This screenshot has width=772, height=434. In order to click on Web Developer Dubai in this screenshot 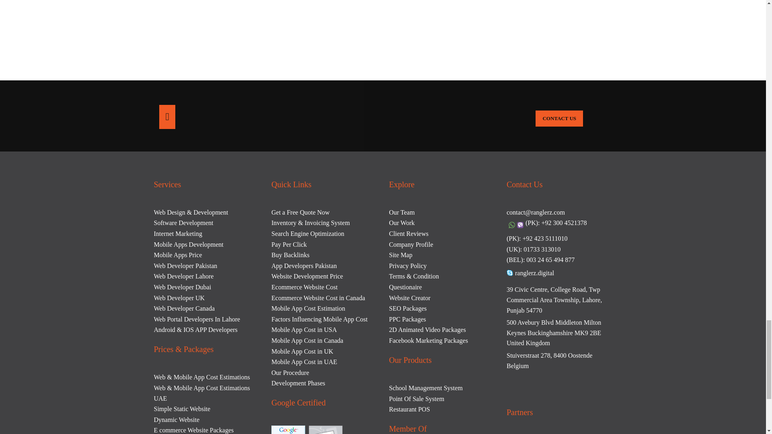, I will do `click(182, 287)`.